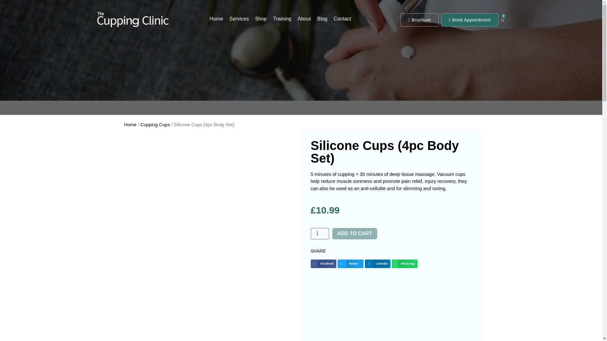  I want to click on Services, so click(239, 19).